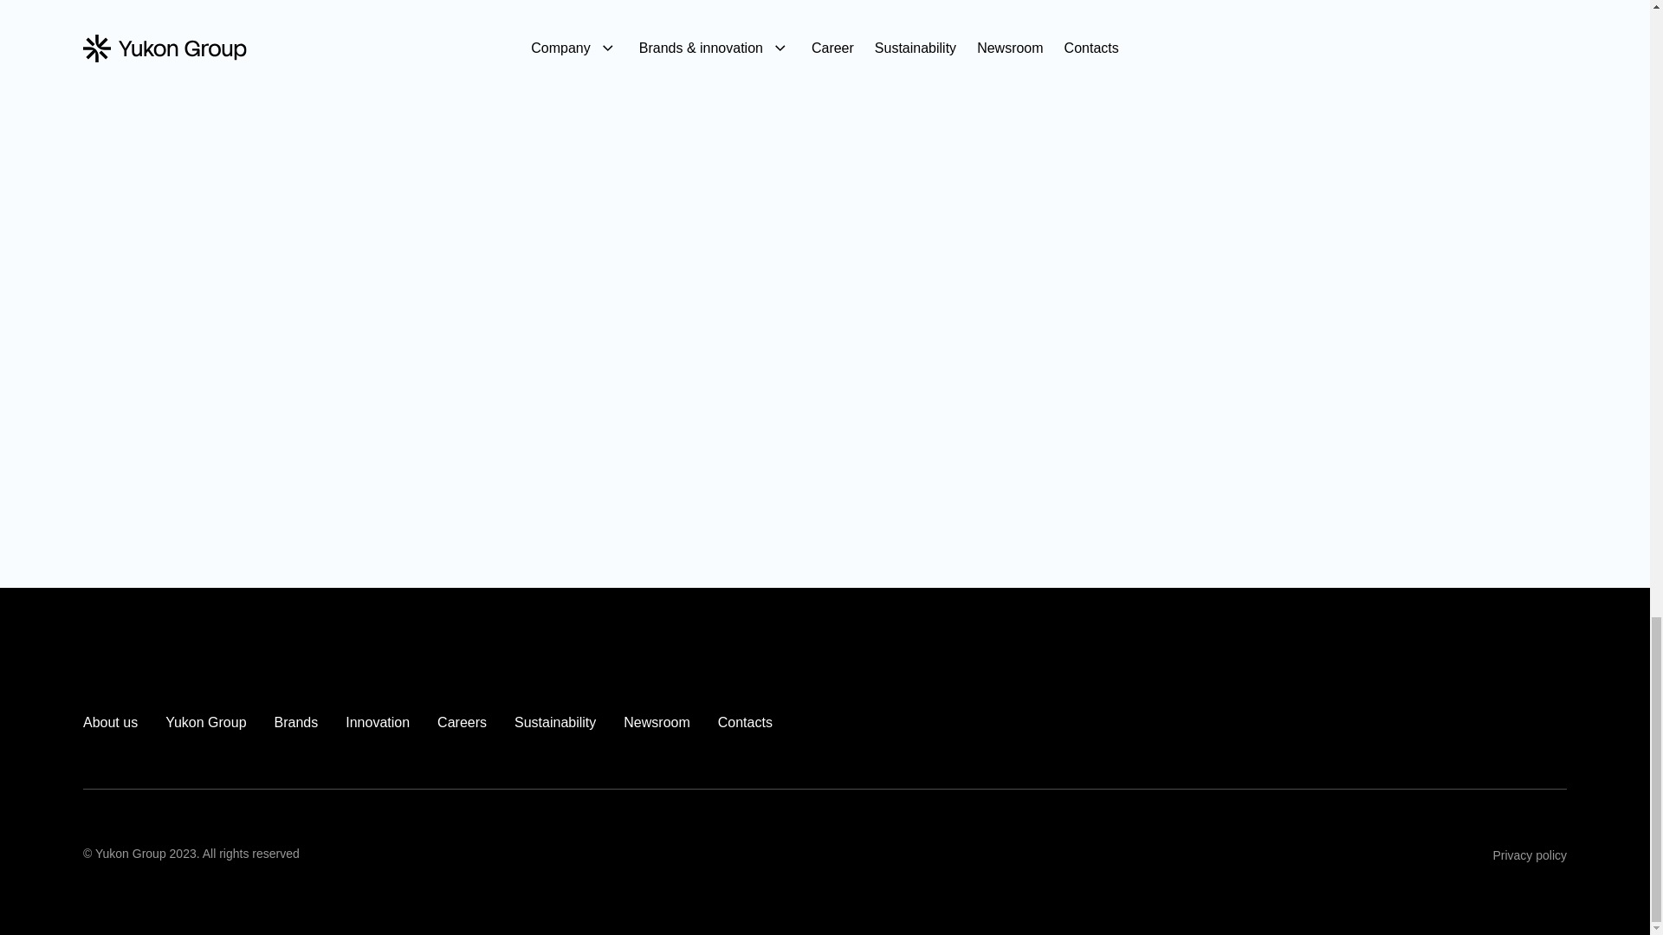 The image size is (1663, 935). What do you see at coordinates (378, 722) in the screenshot?
I see `Innovation` at bounding box center [378, 722].